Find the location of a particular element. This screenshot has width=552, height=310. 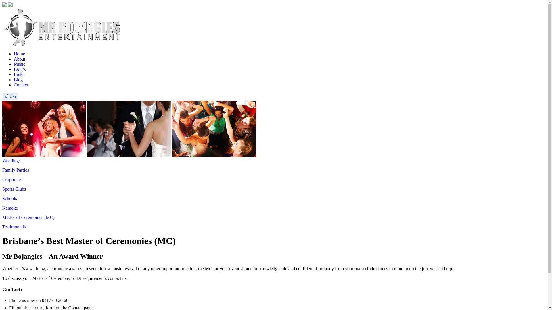

Corporate is located at coordinates (11, 180).